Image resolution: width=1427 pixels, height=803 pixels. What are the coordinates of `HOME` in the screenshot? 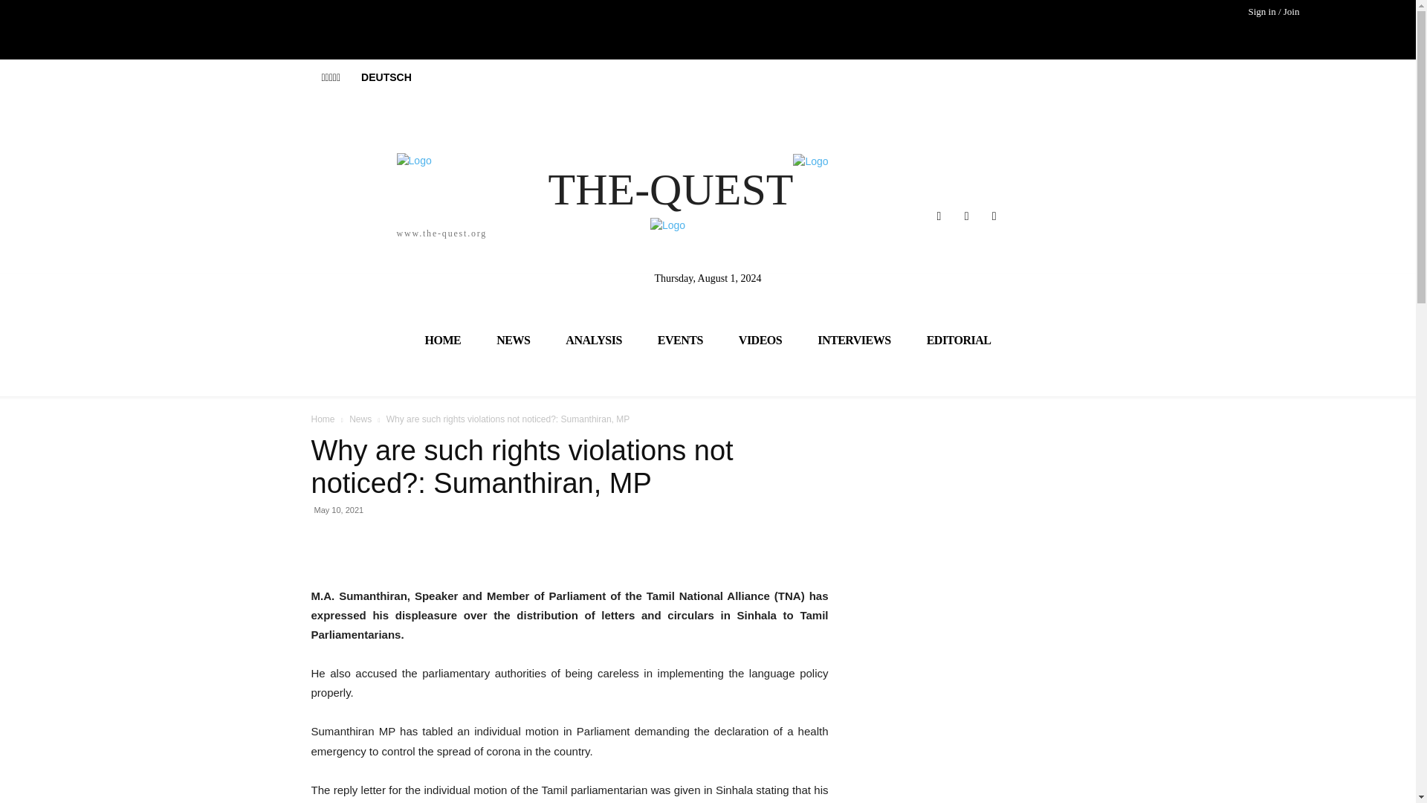 It's located at (443, 339).